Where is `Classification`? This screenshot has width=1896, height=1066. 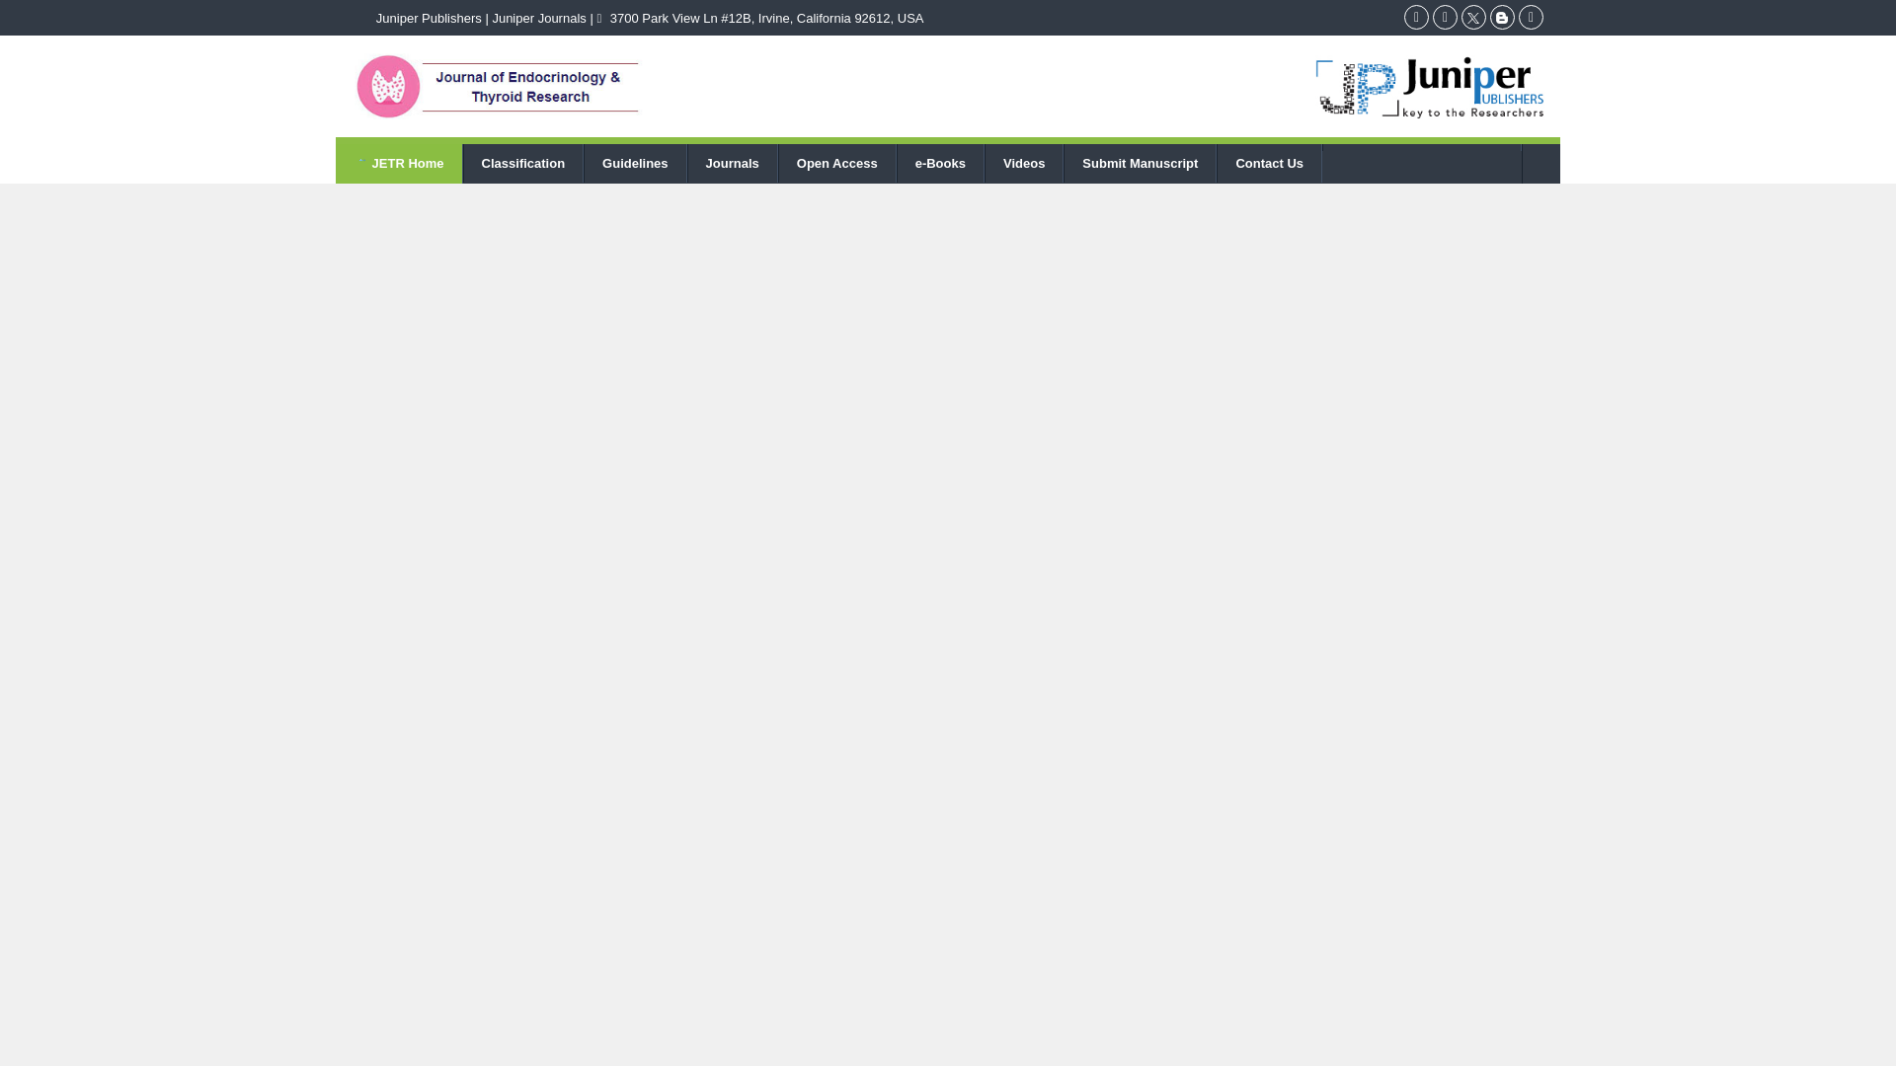
Classification is located at coordinates (523, 162).